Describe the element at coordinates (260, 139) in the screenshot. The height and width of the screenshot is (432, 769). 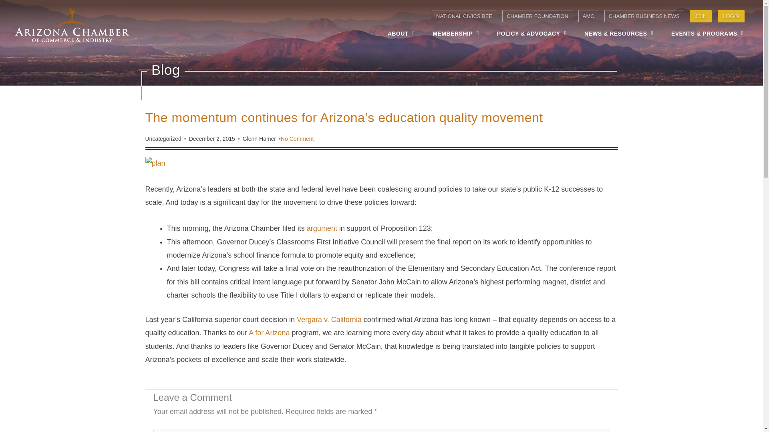
I see `View All posts by Glenn Hamer` at that location.